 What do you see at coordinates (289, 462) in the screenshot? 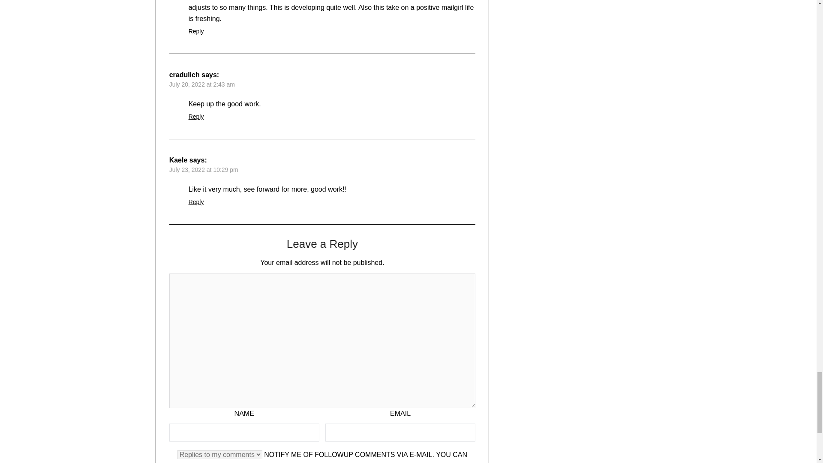
I see `SUBSCRIBE` at bounding box center [289, 462].